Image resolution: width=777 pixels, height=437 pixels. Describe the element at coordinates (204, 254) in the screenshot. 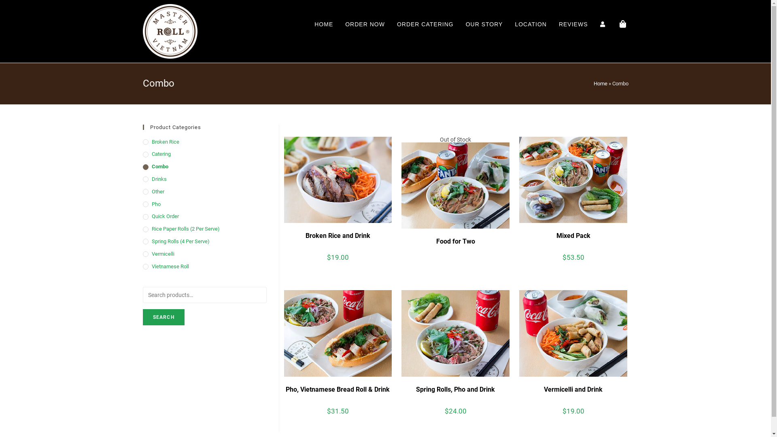

I see `Vermicelli` at that location.